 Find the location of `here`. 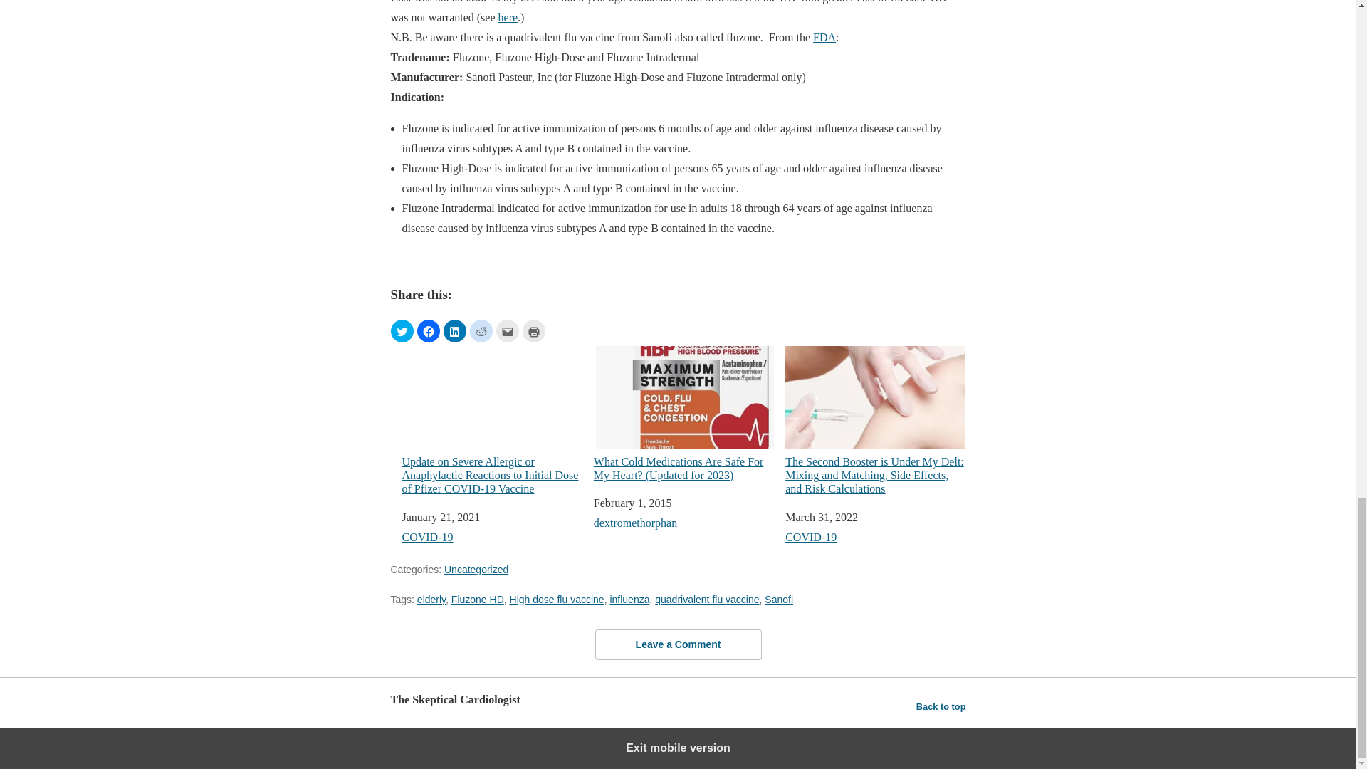

here is located at coordinates (508, 17).